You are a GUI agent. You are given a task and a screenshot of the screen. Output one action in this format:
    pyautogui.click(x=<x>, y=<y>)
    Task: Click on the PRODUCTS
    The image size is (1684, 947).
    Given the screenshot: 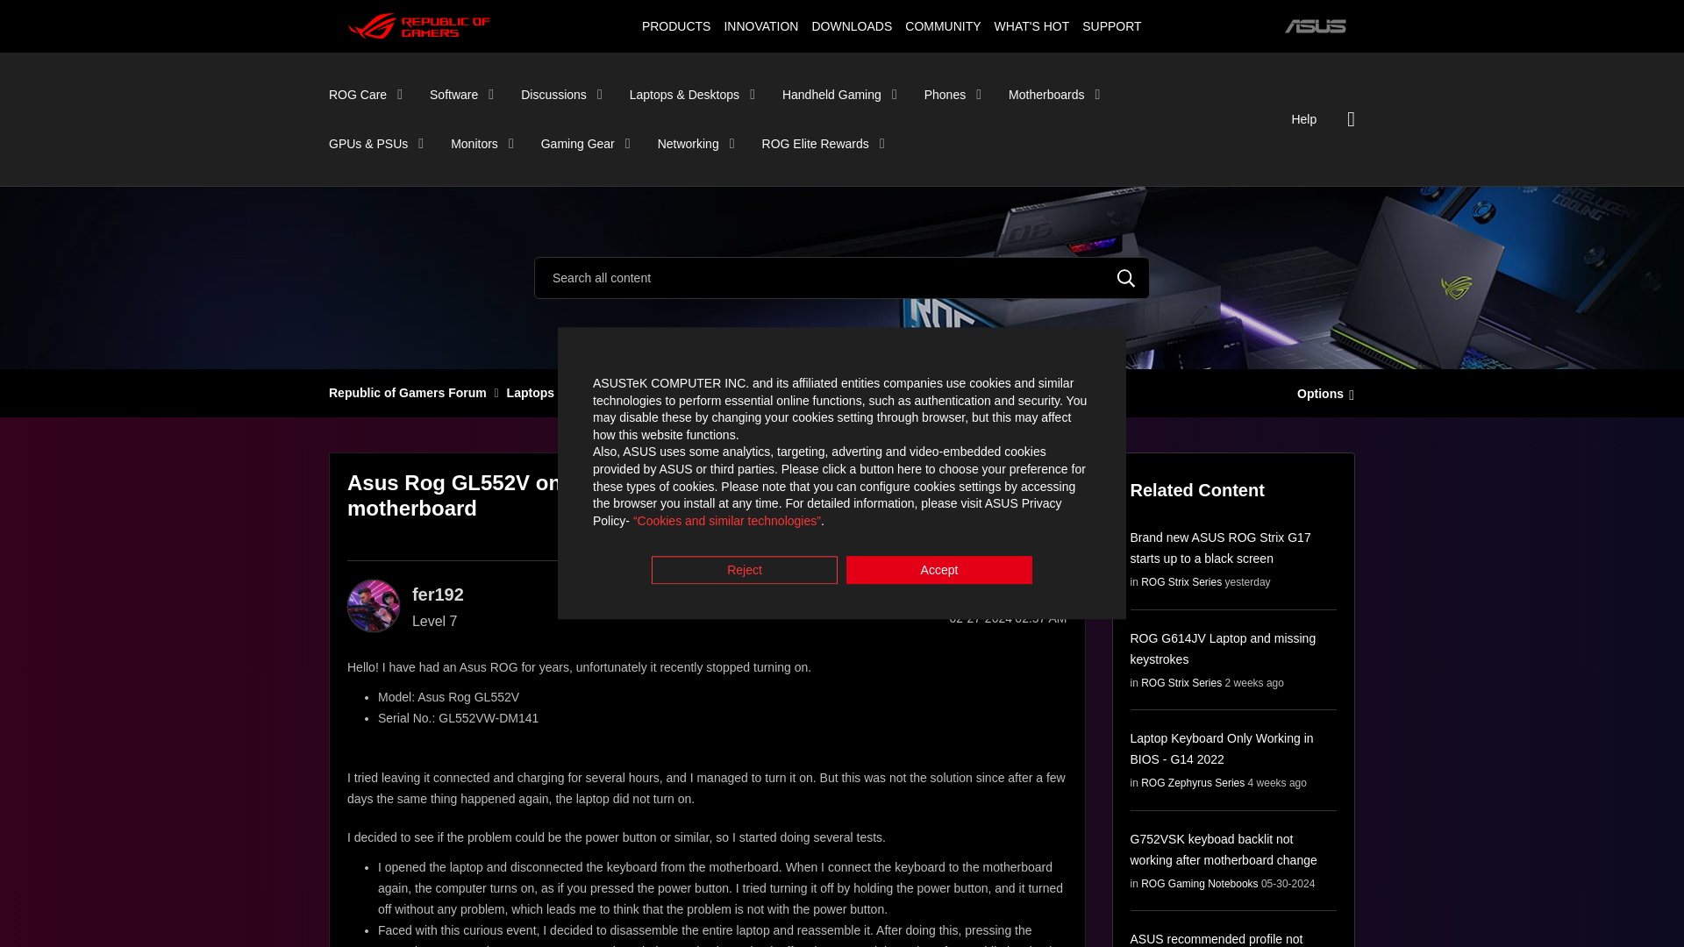 What is the action you would take?
    pyautogui.click(x=675, y=25)
    